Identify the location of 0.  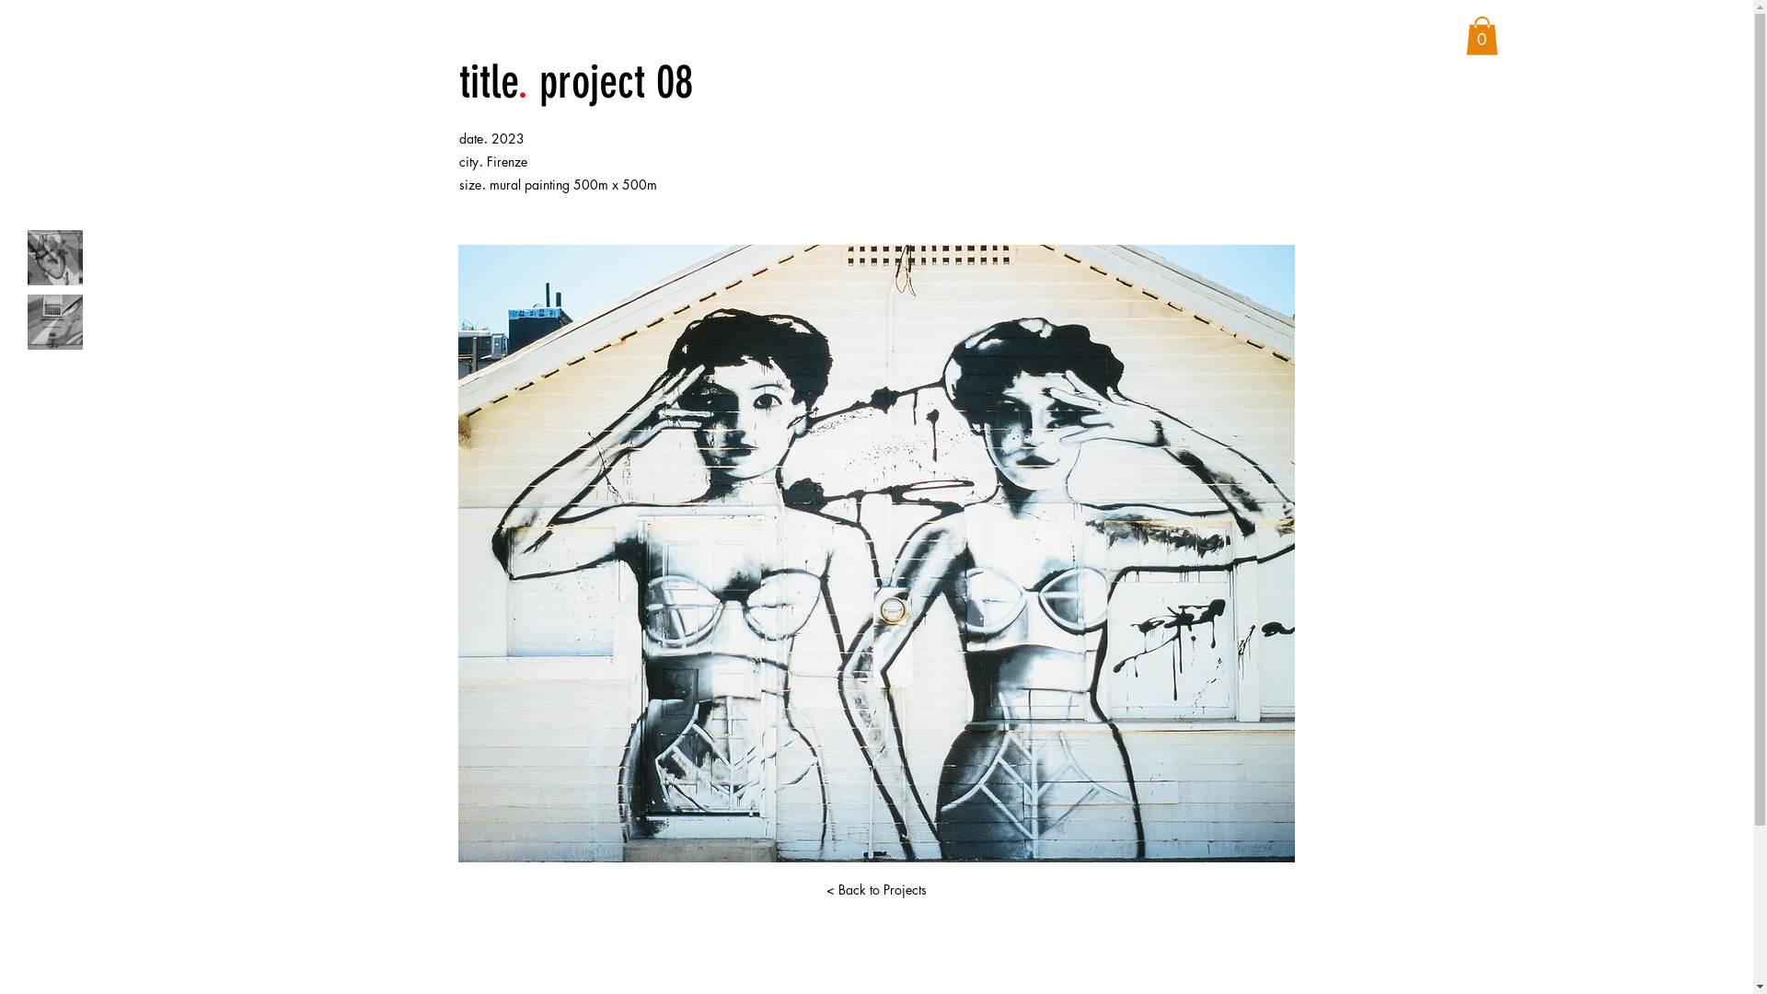
(1482, 36).